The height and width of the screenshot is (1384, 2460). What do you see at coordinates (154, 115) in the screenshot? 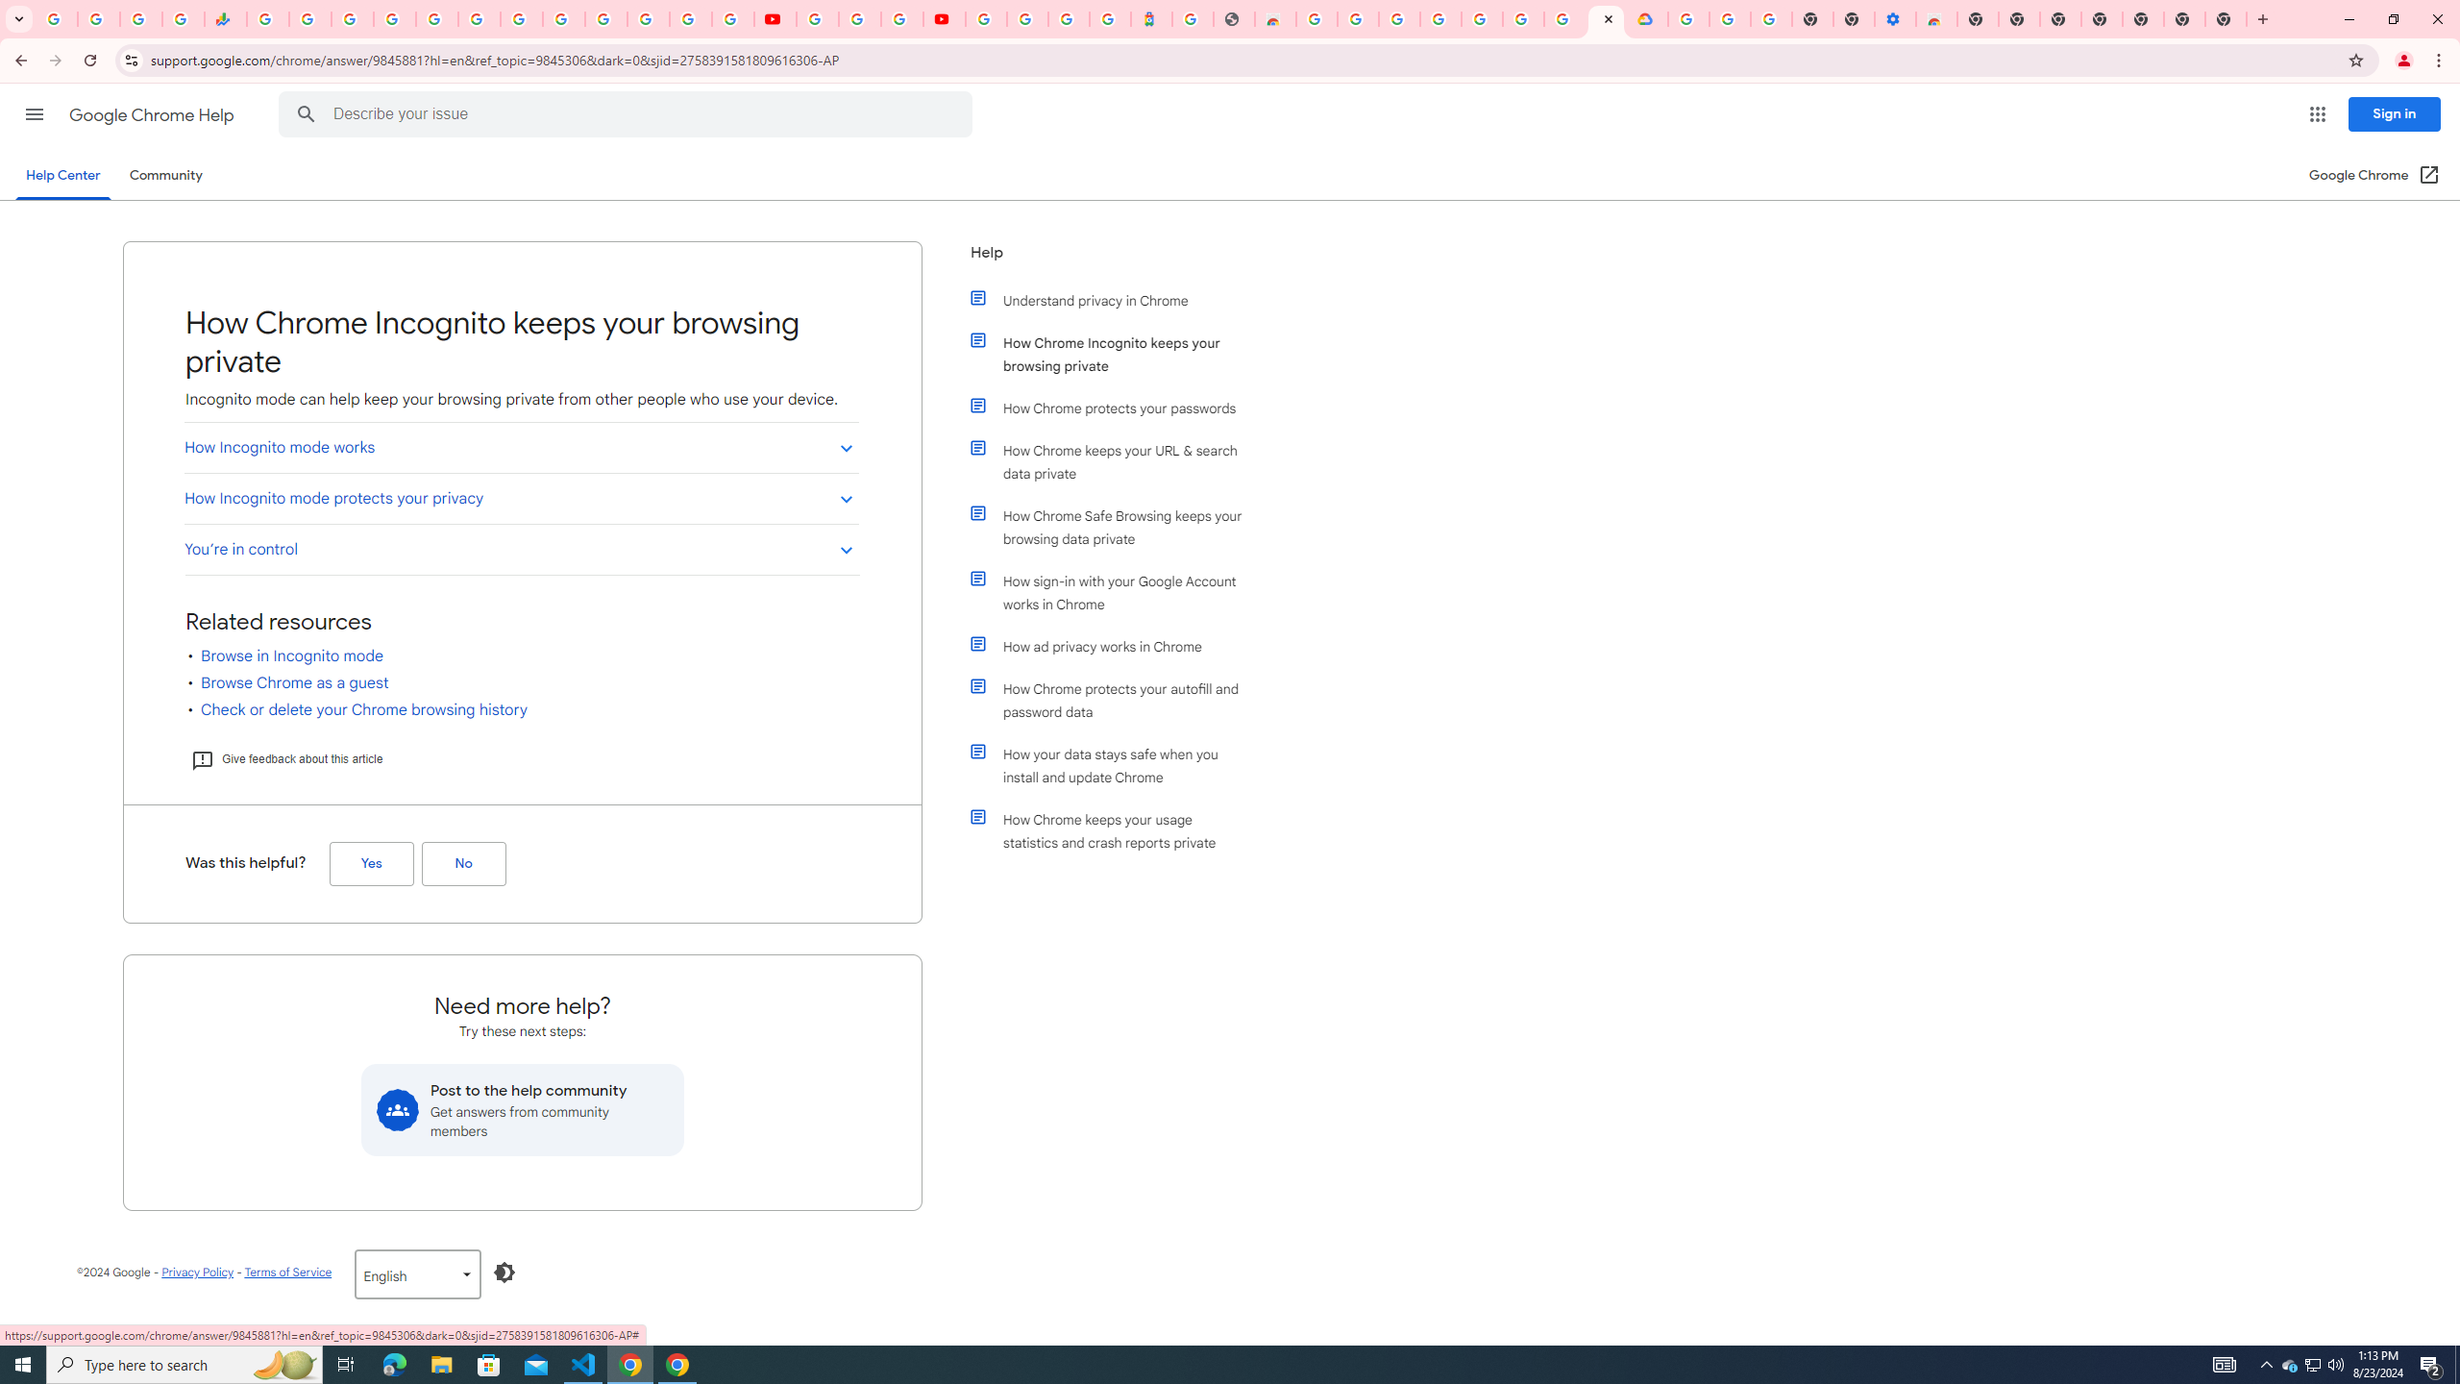
I see `Google Chrome Help` at bounding box center [154, 115].